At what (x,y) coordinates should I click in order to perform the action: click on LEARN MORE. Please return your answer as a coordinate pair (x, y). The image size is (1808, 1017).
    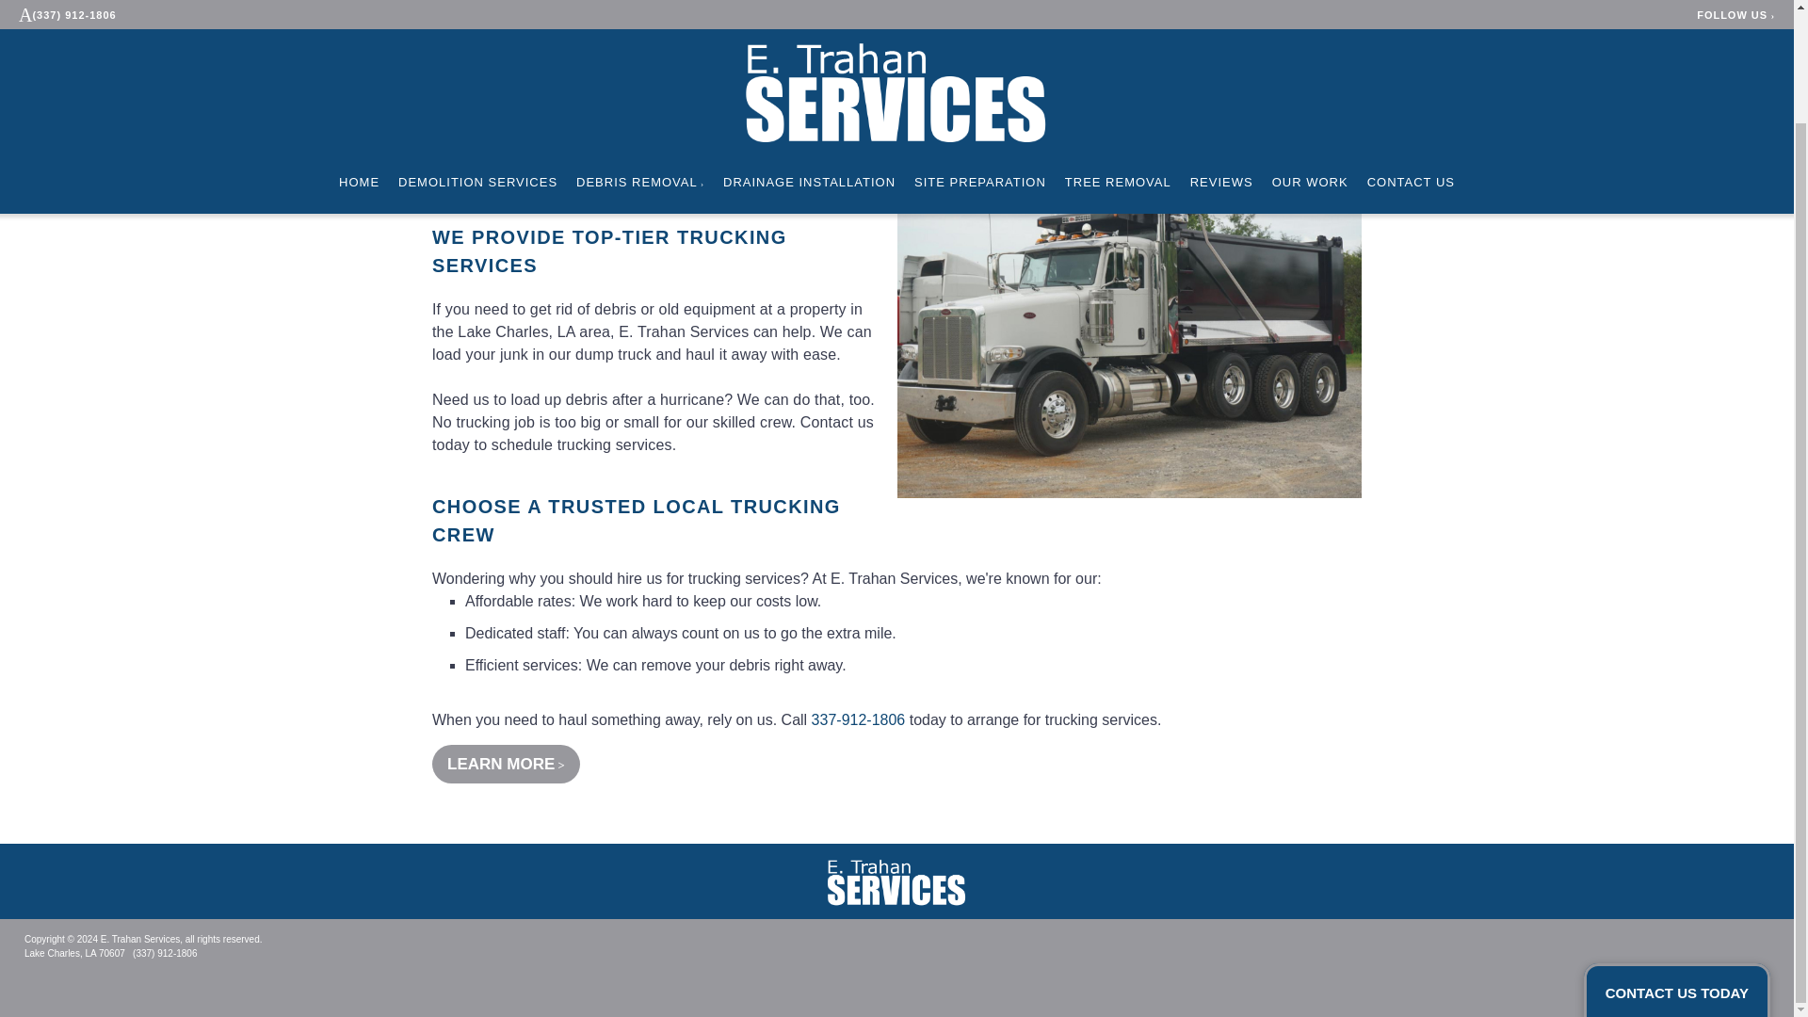
    Looking at the image, I should click on (506, 763).